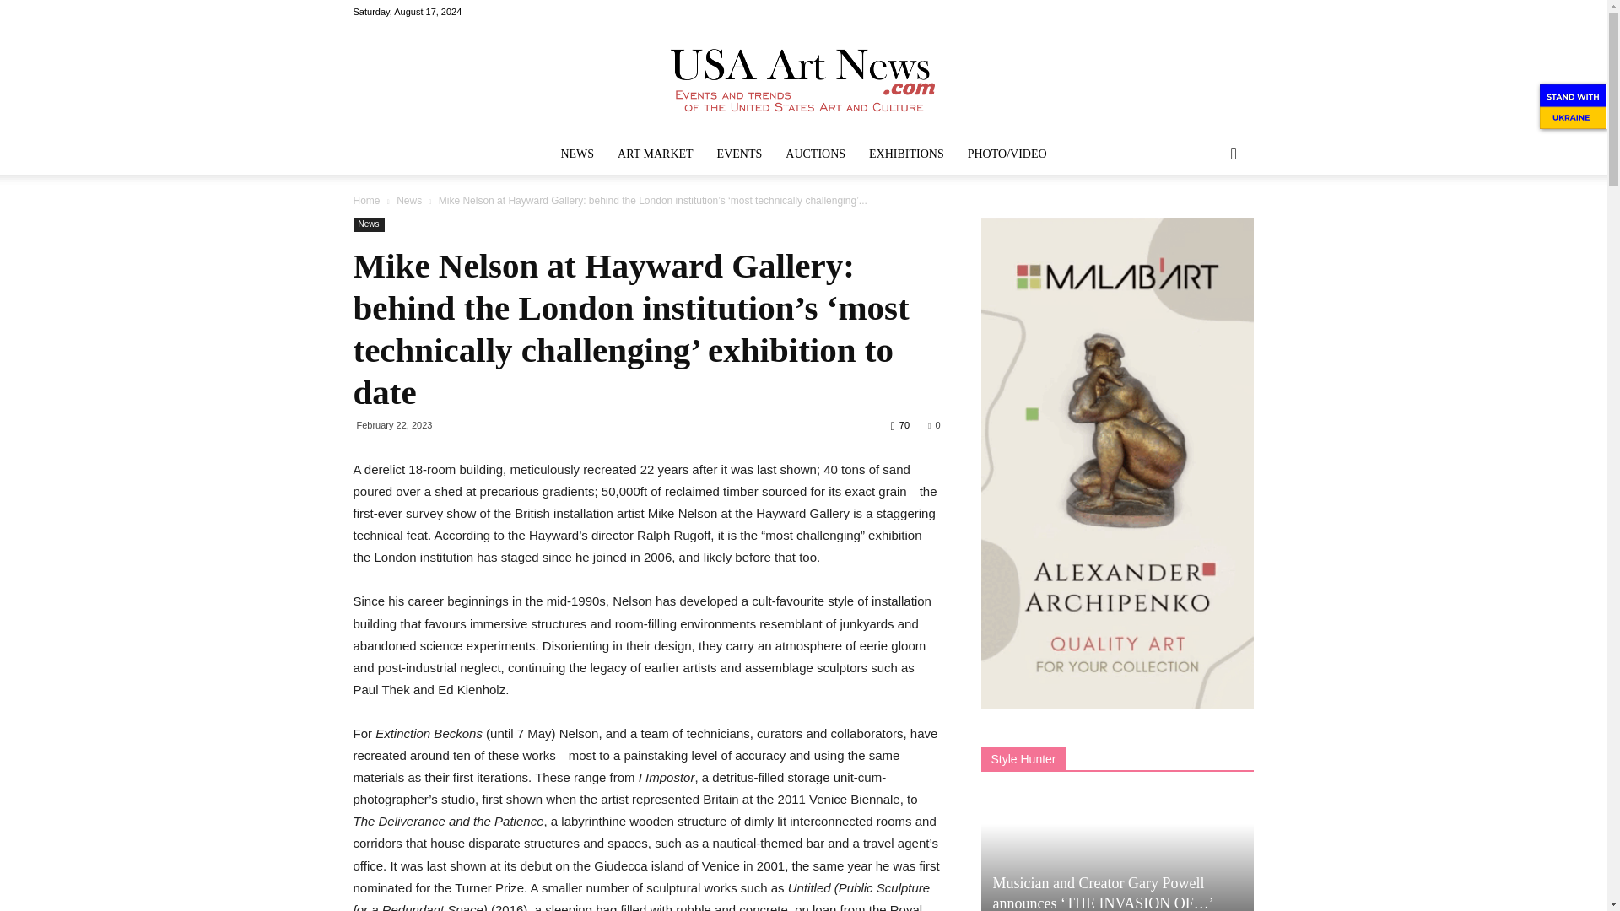 This screenshot has width=1620, height=911. What do you see at coordinates (577, 154) in the screenshot?
I see `NEWS` at bounding box center [577, 154].